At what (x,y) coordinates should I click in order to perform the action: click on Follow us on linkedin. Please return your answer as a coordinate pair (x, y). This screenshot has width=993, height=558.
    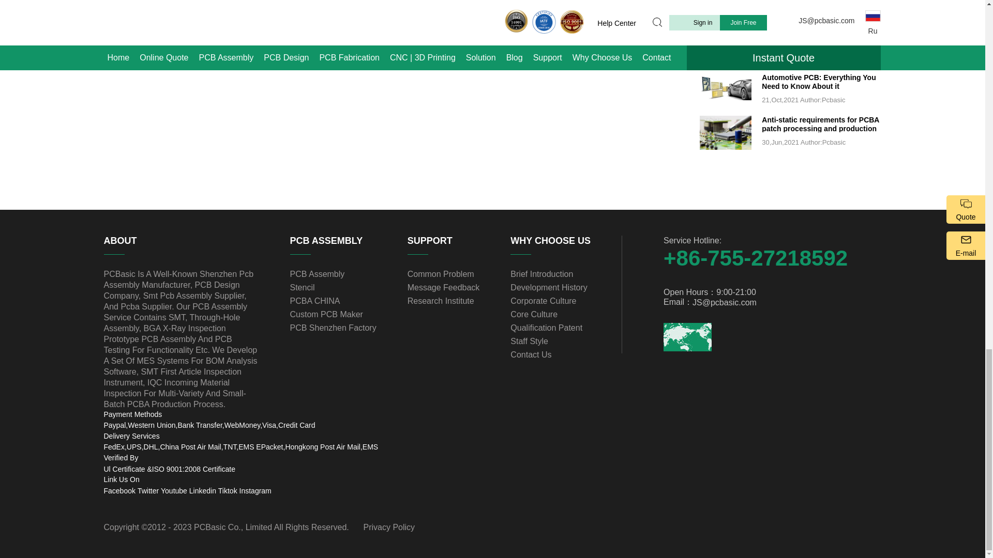
    Looking at the image, I should click on (203, 490).